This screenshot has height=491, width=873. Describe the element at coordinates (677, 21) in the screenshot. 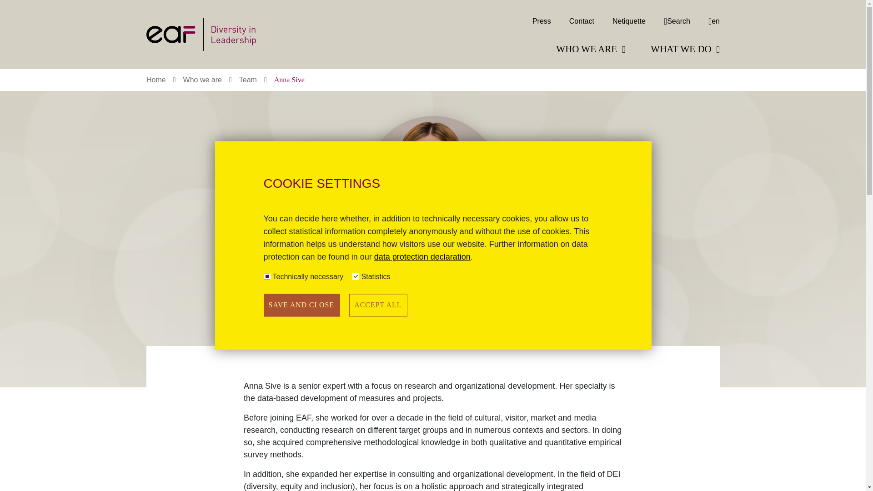

I see `Search` at that location.